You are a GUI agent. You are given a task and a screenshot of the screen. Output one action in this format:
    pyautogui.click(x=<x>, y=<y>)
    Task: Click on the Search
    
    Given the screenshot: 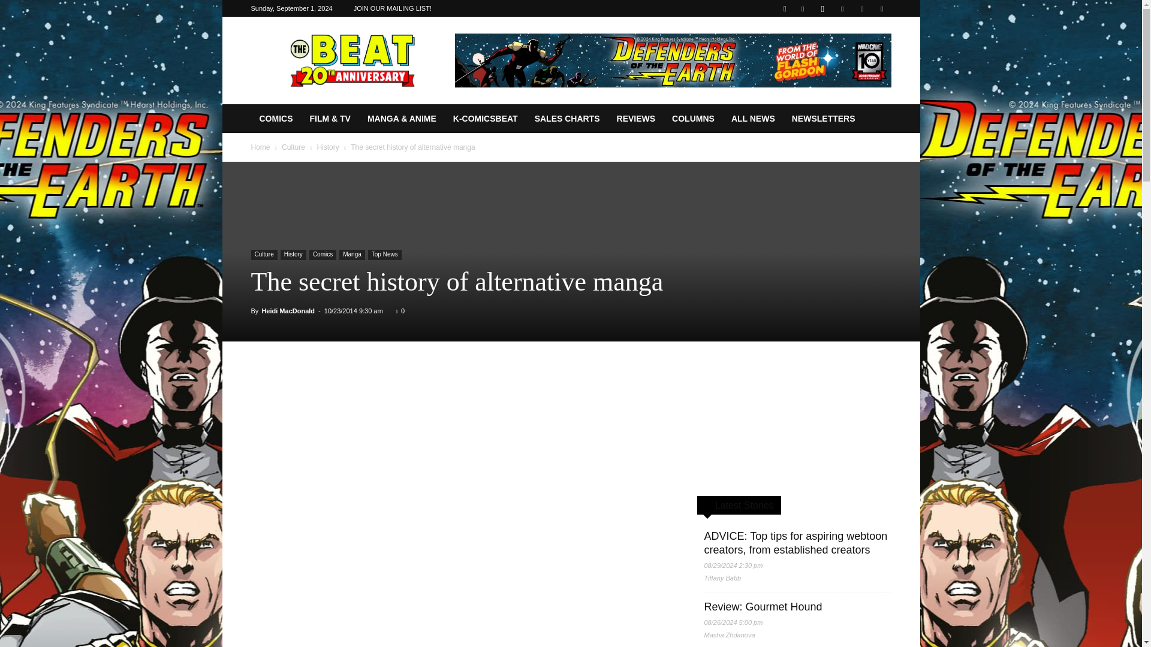 What is the action you would take?
    pyautogui.click(x=857, y=51)
    